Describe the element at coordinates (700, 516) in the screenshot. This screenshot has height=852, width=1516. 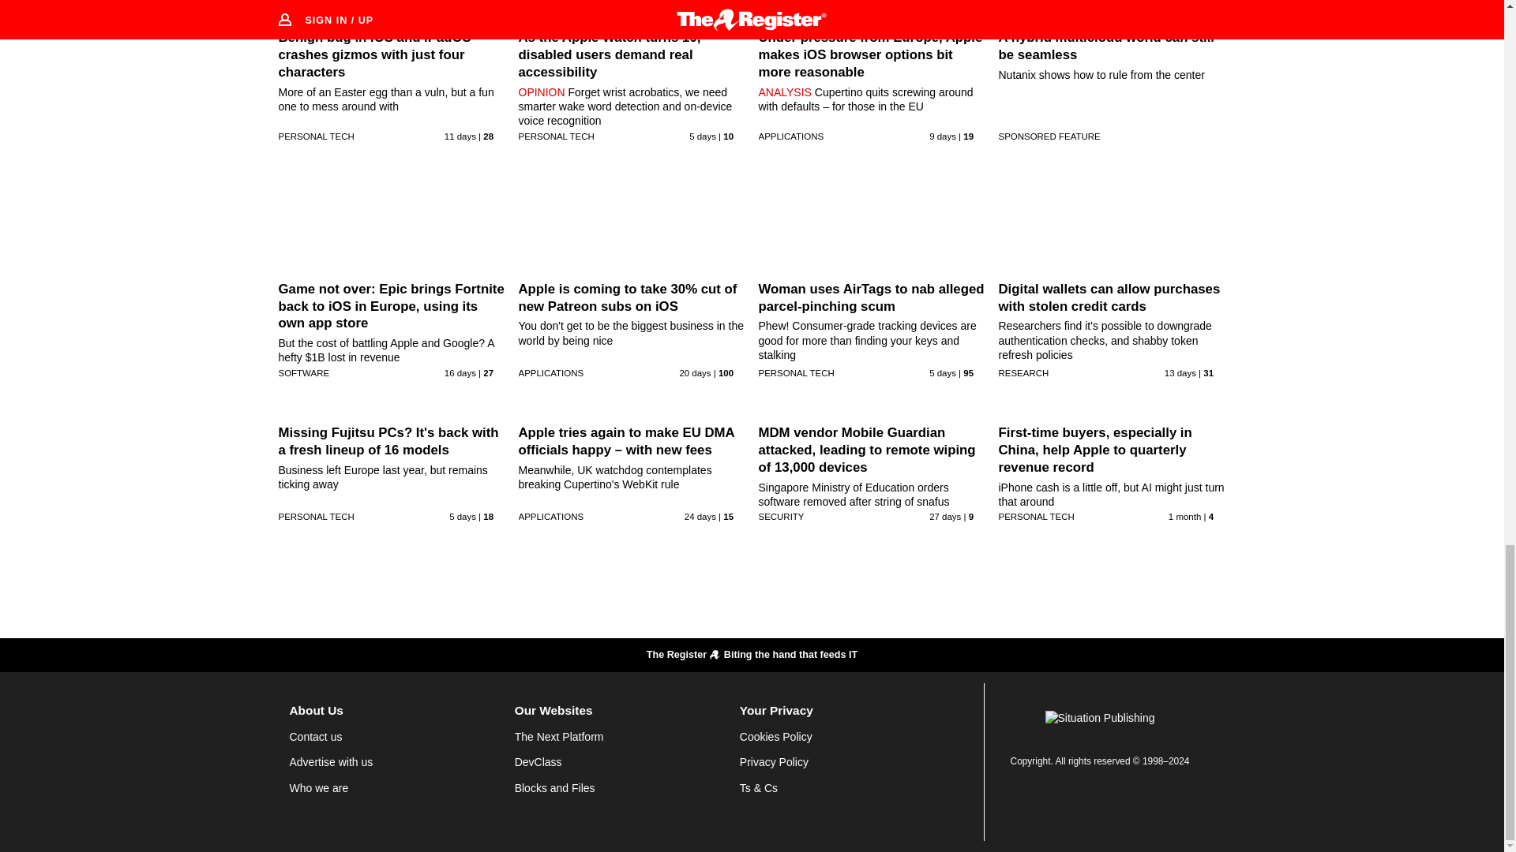
I see `9 Aug 2024 11:1` at that location.